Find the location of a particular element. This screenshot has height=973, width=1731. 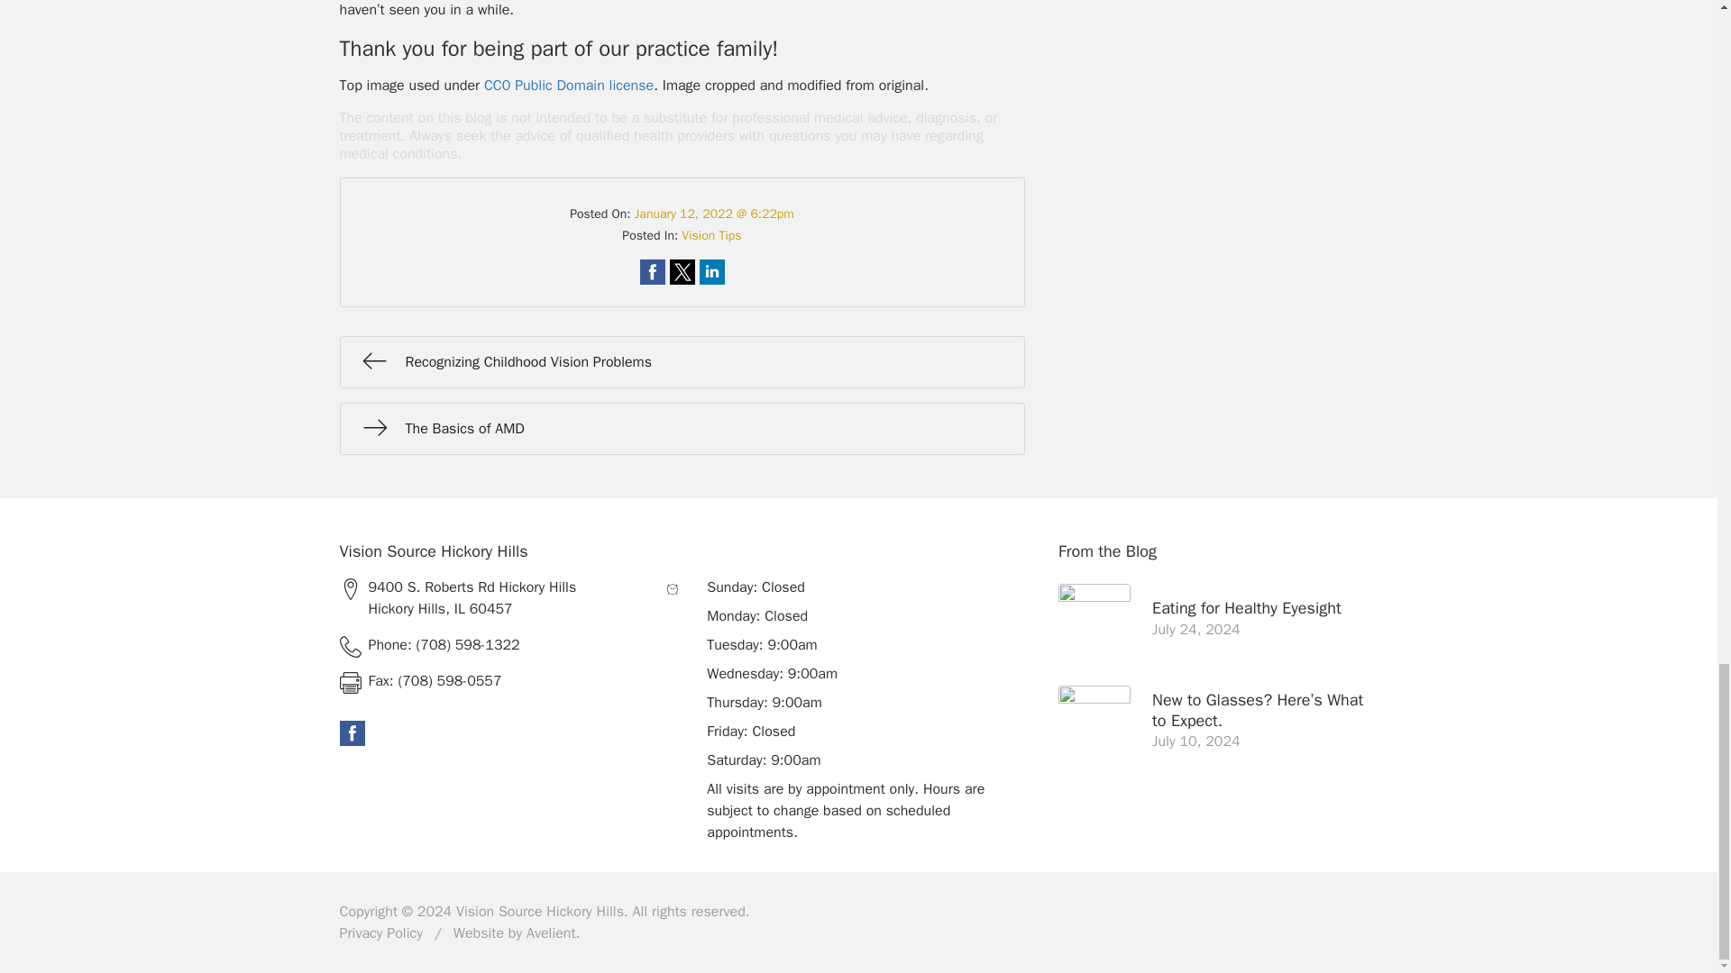

The Basics of AMD is located at coordinates (682, 429).